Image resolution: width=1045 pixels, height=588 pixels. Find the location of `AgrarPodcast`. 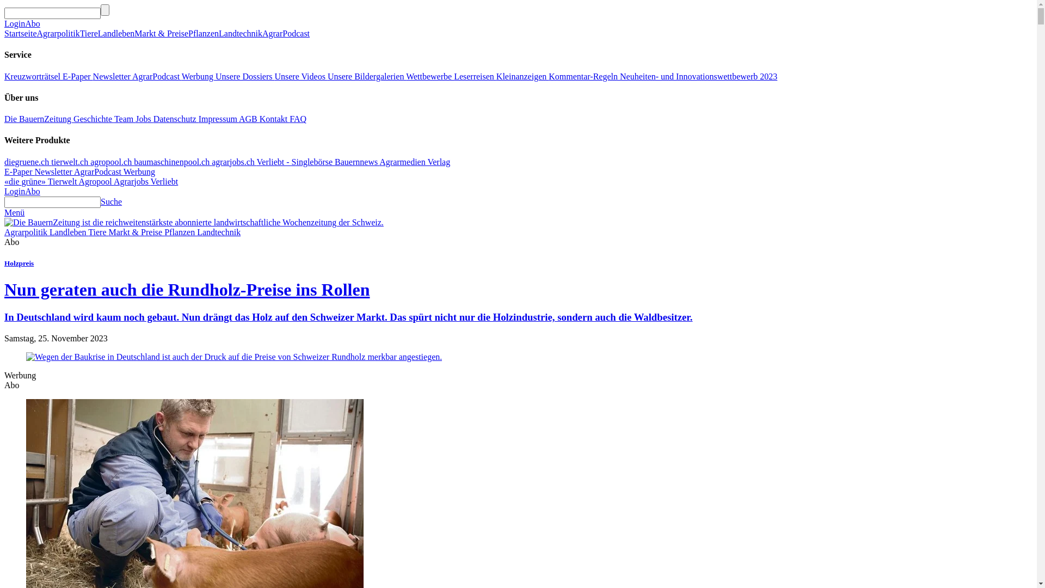

AgrarPodcast is located at coordinates (157, 76).